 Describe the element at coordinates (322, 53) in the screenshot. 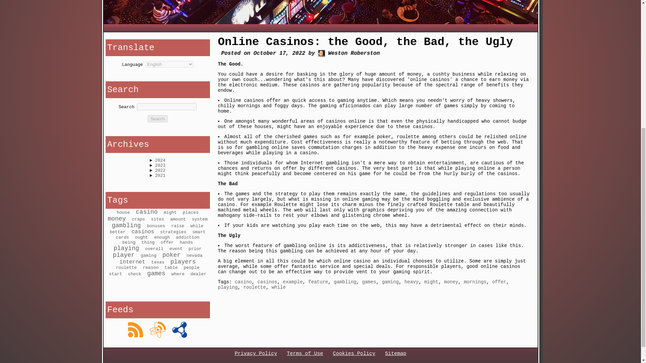

I see `Weston Roberston` at that location.